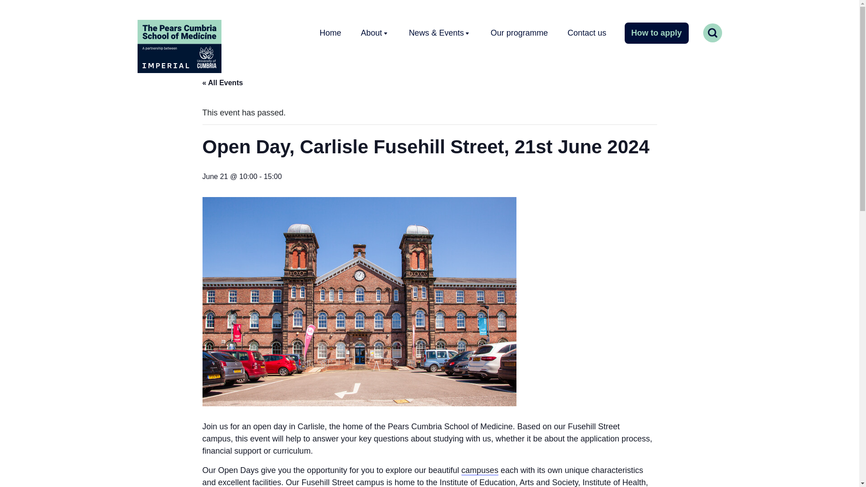 The image size is (866, 487). What do you see at coordinates (587, 33) in the screenshot?
I see `Contact us` at bounding box center [587, 33].